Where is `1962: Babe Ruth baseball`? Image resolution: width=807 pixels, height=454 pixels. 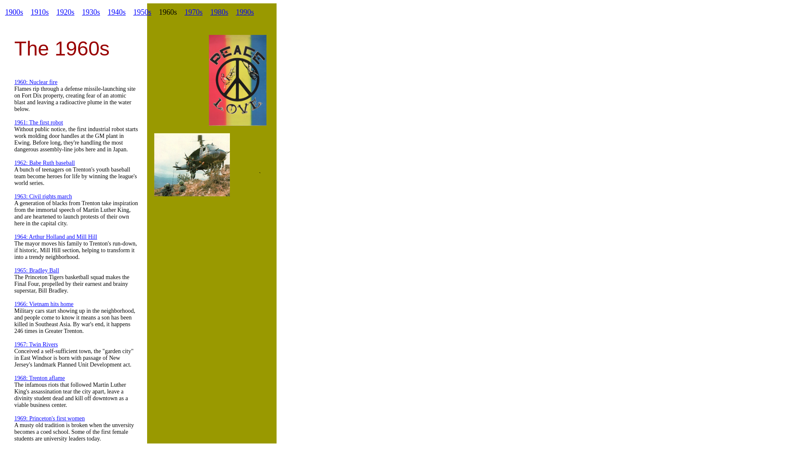 1962: Babe Ruth baseball is located at coordinates (45, 162).